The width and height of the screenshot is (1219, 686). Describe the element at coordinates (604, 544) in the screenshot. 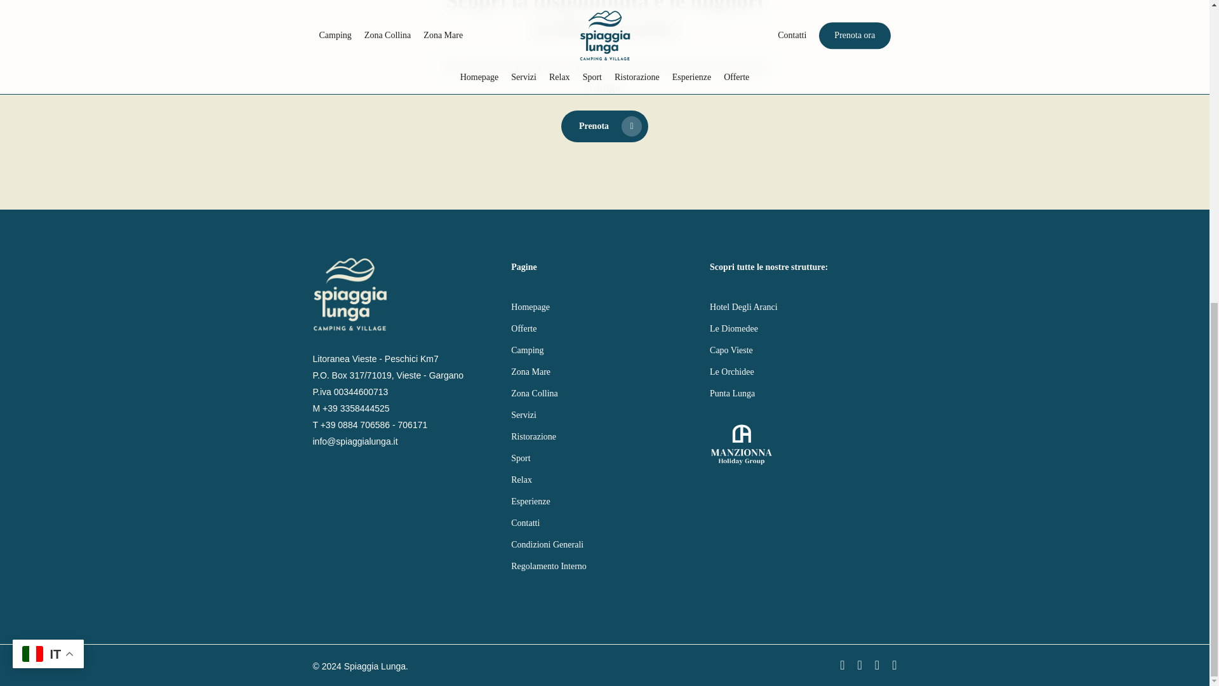

I see `Condizioni Generali` at that location.